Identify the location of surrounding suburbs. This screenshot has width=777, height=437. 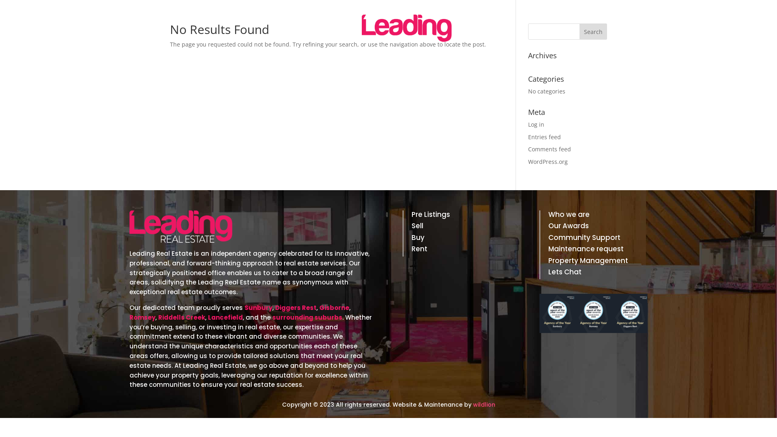
(308, 317).